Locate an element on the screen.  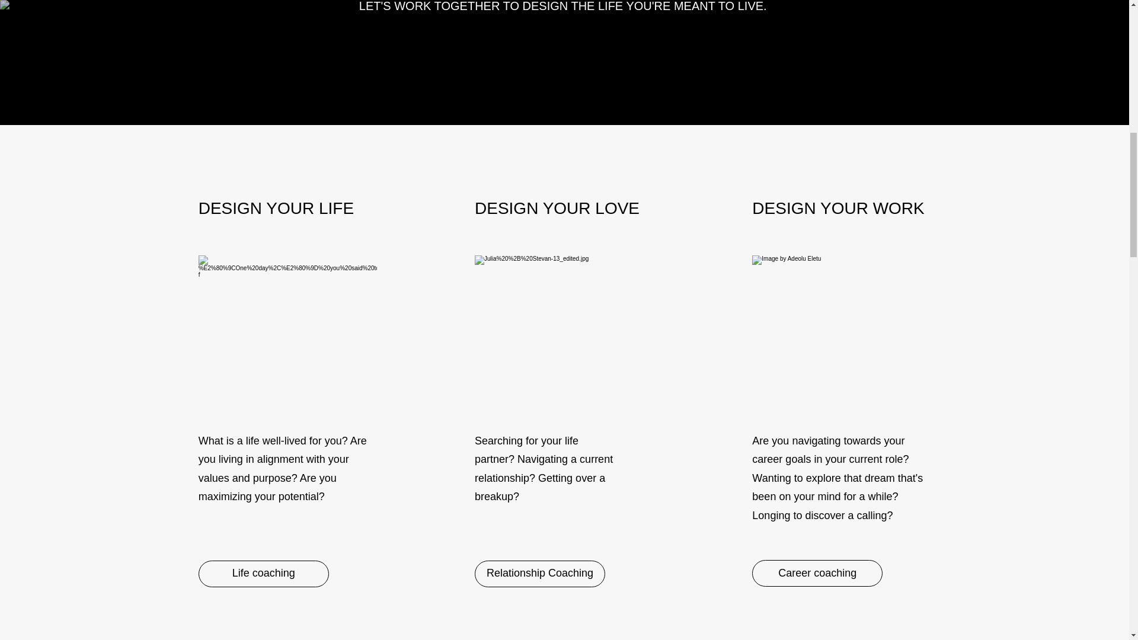
Relationship Coaching is located at coordinates (539, 574).